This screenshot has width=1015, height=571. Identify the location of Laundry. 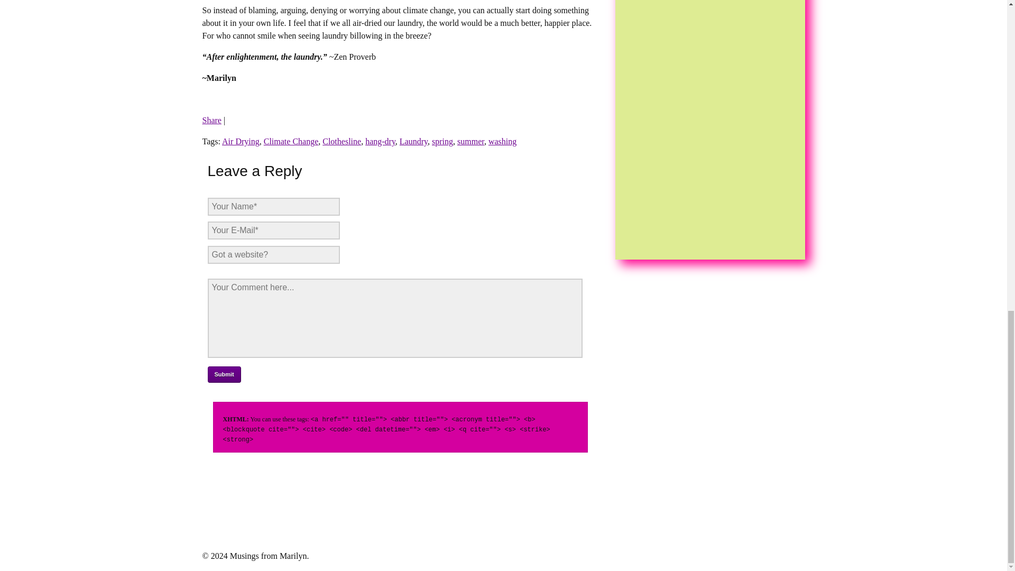
(413, 142).